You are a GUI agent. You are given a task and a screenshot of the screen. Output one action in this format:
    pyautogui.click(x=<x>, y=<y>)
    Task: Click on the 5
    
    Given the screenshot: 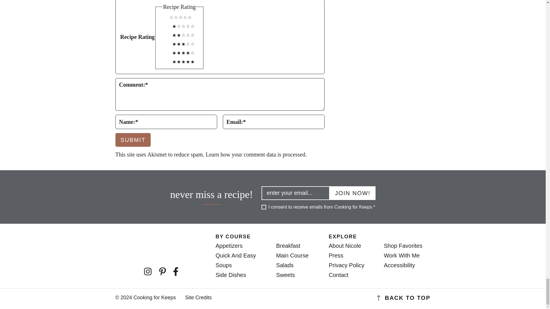 What is the action you would take?
    pyautogui.click(x=164, y=60)
    